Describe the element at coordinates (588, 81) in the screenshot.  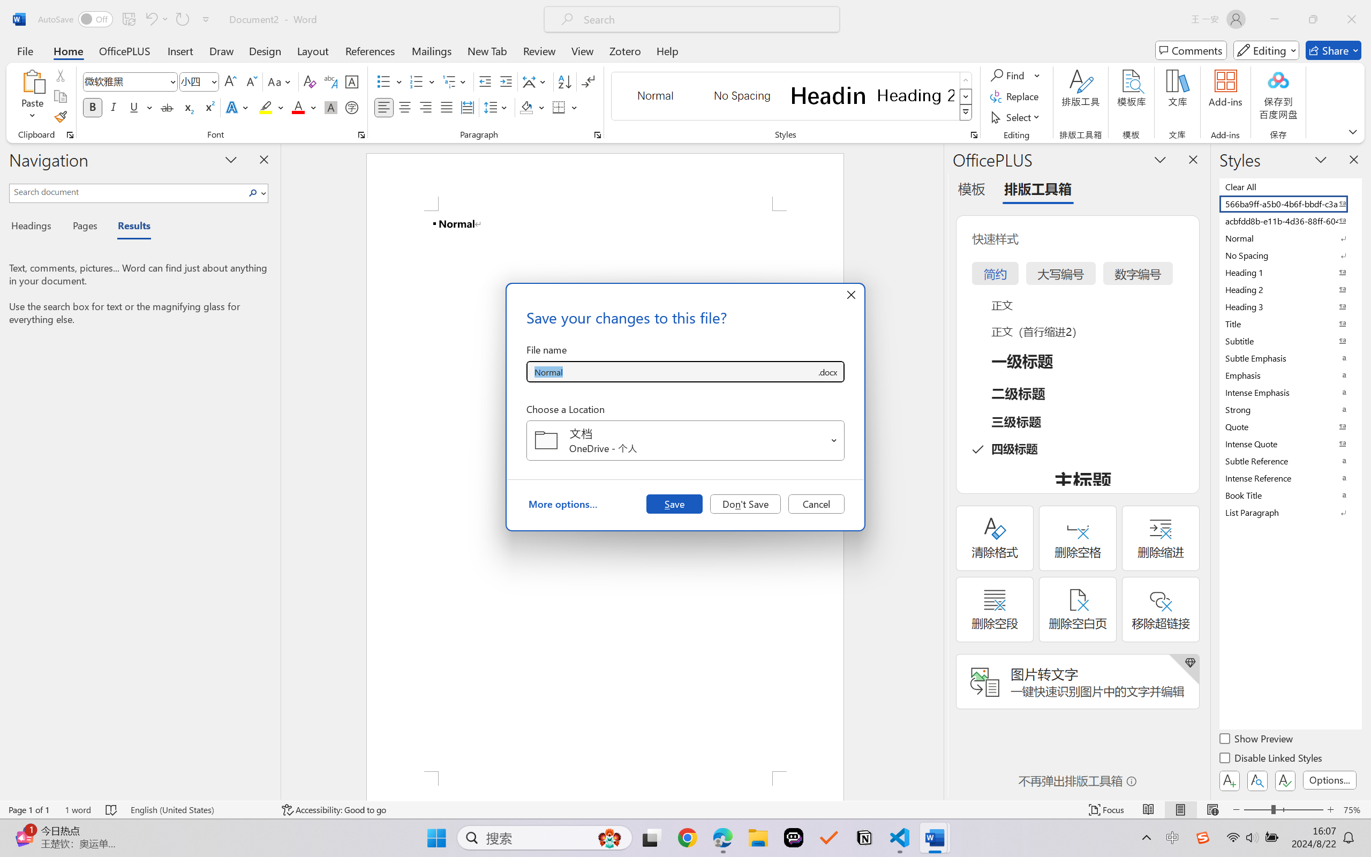
I see `Show/Hide Editing Marks` at that location.